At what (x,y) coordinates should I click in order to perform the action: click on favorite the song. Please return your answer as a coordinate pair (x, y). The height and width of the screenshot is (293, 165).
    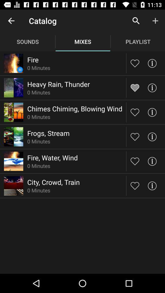
    Looking at the image, I should click on (135, 137).